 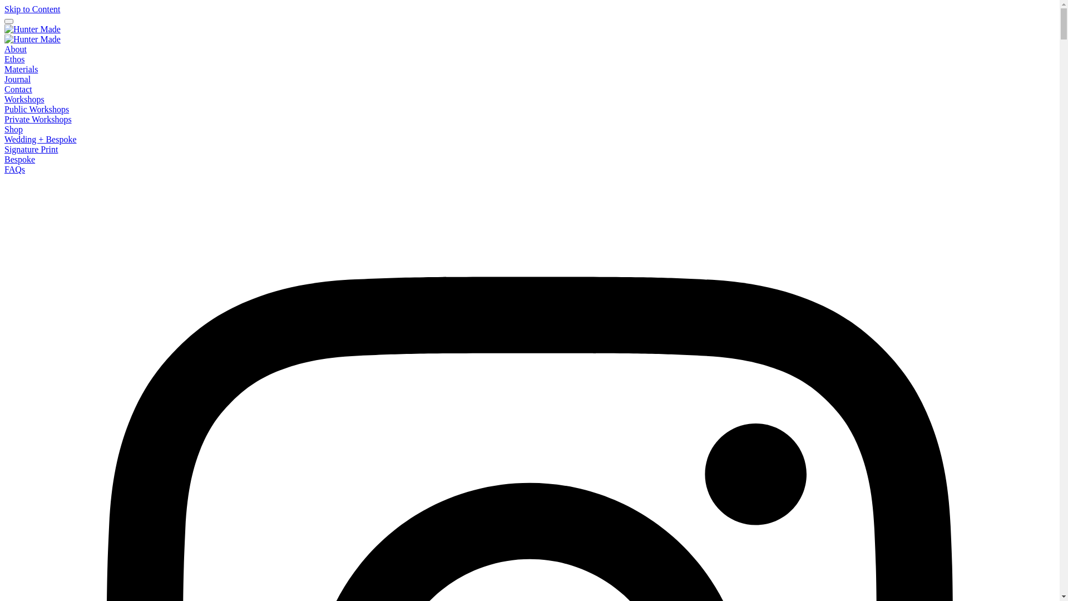 I want to click on Bespoke, so click(x=20, y=159).